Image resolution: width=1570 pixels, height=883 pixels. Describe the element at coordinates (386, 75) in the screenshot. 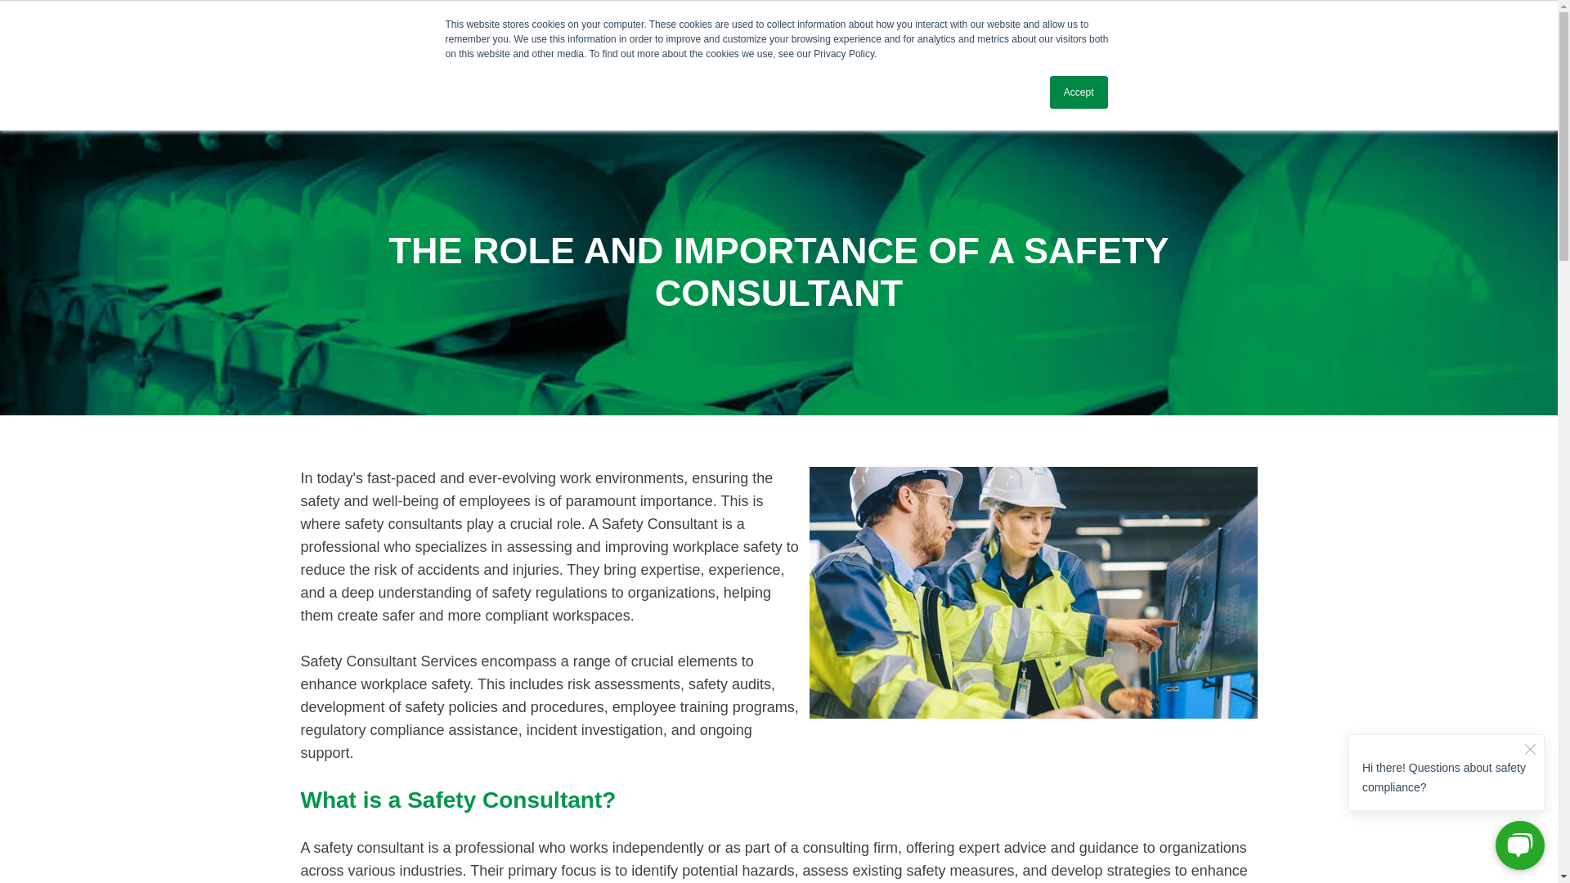

I see `SafetyPro Resources Logo` at that location.